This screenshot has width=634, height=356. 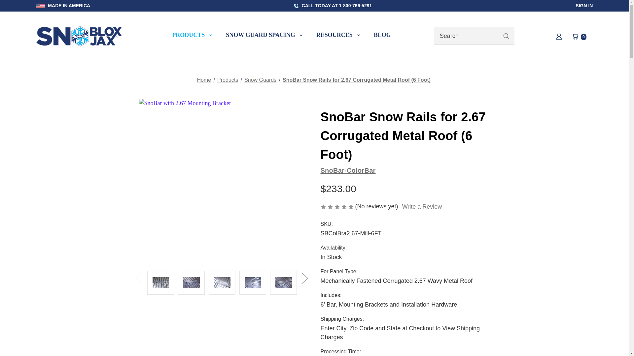 I want to click on CHEVRON DOWN ICON CHEVRON DOWN ICON, so click(x=359, y=35).